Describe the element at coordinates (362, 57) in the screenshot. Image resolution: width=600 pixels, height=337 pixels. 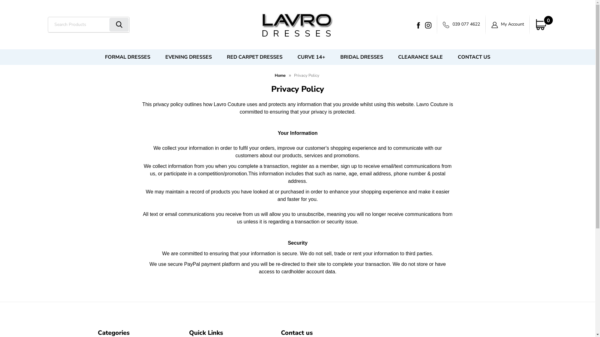
I see `BRIDAL DRESSES` at that location.